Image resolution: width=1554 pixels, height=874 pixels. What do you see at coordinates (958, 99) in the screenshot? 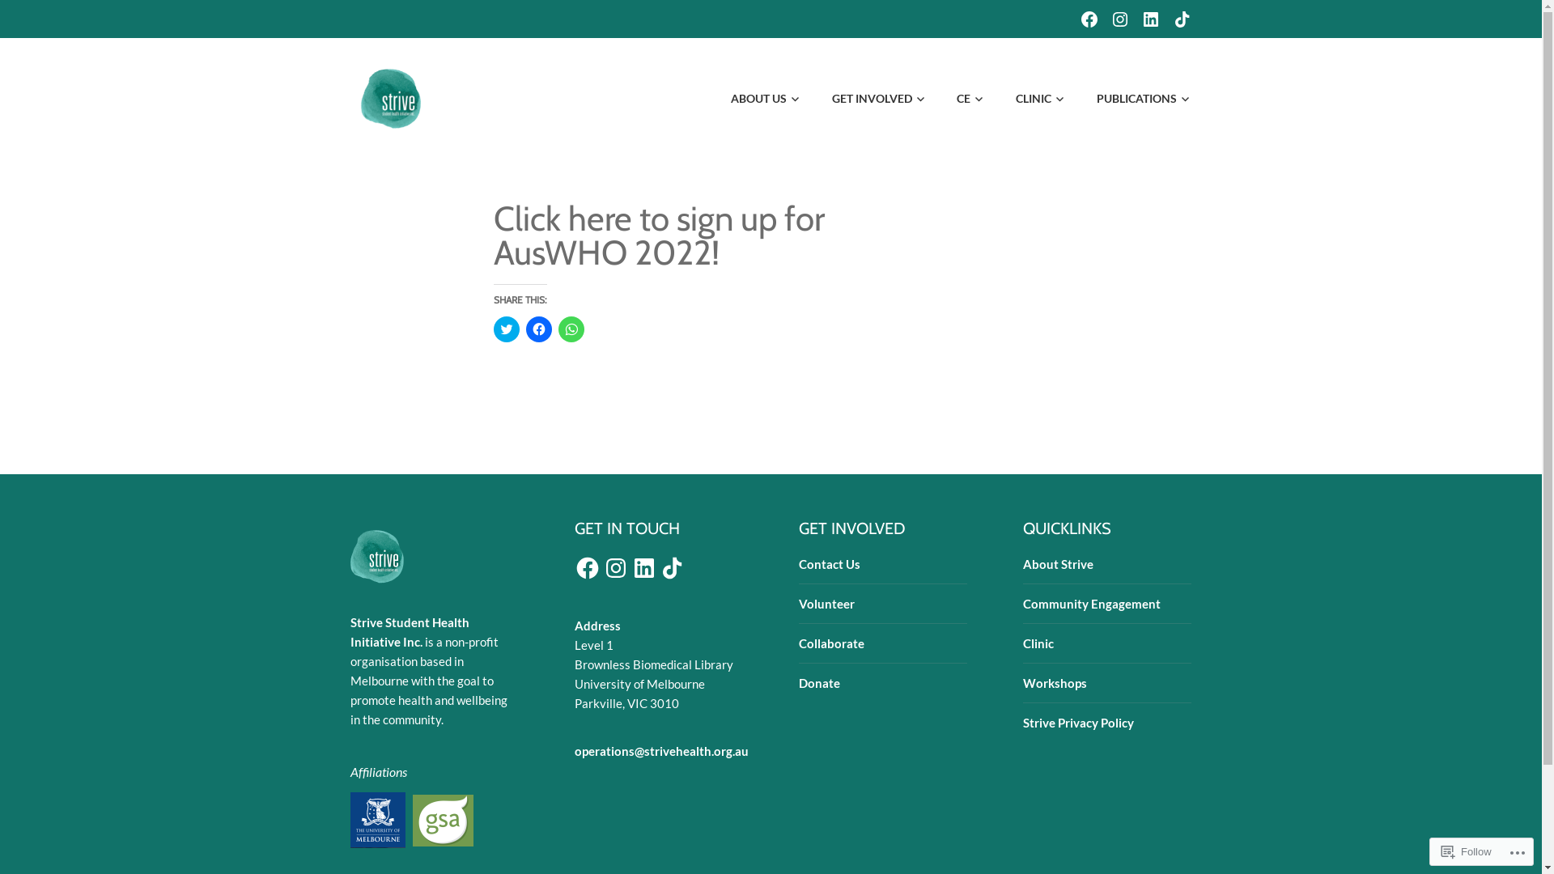
I see `CE` at bounding box center [958, 99].